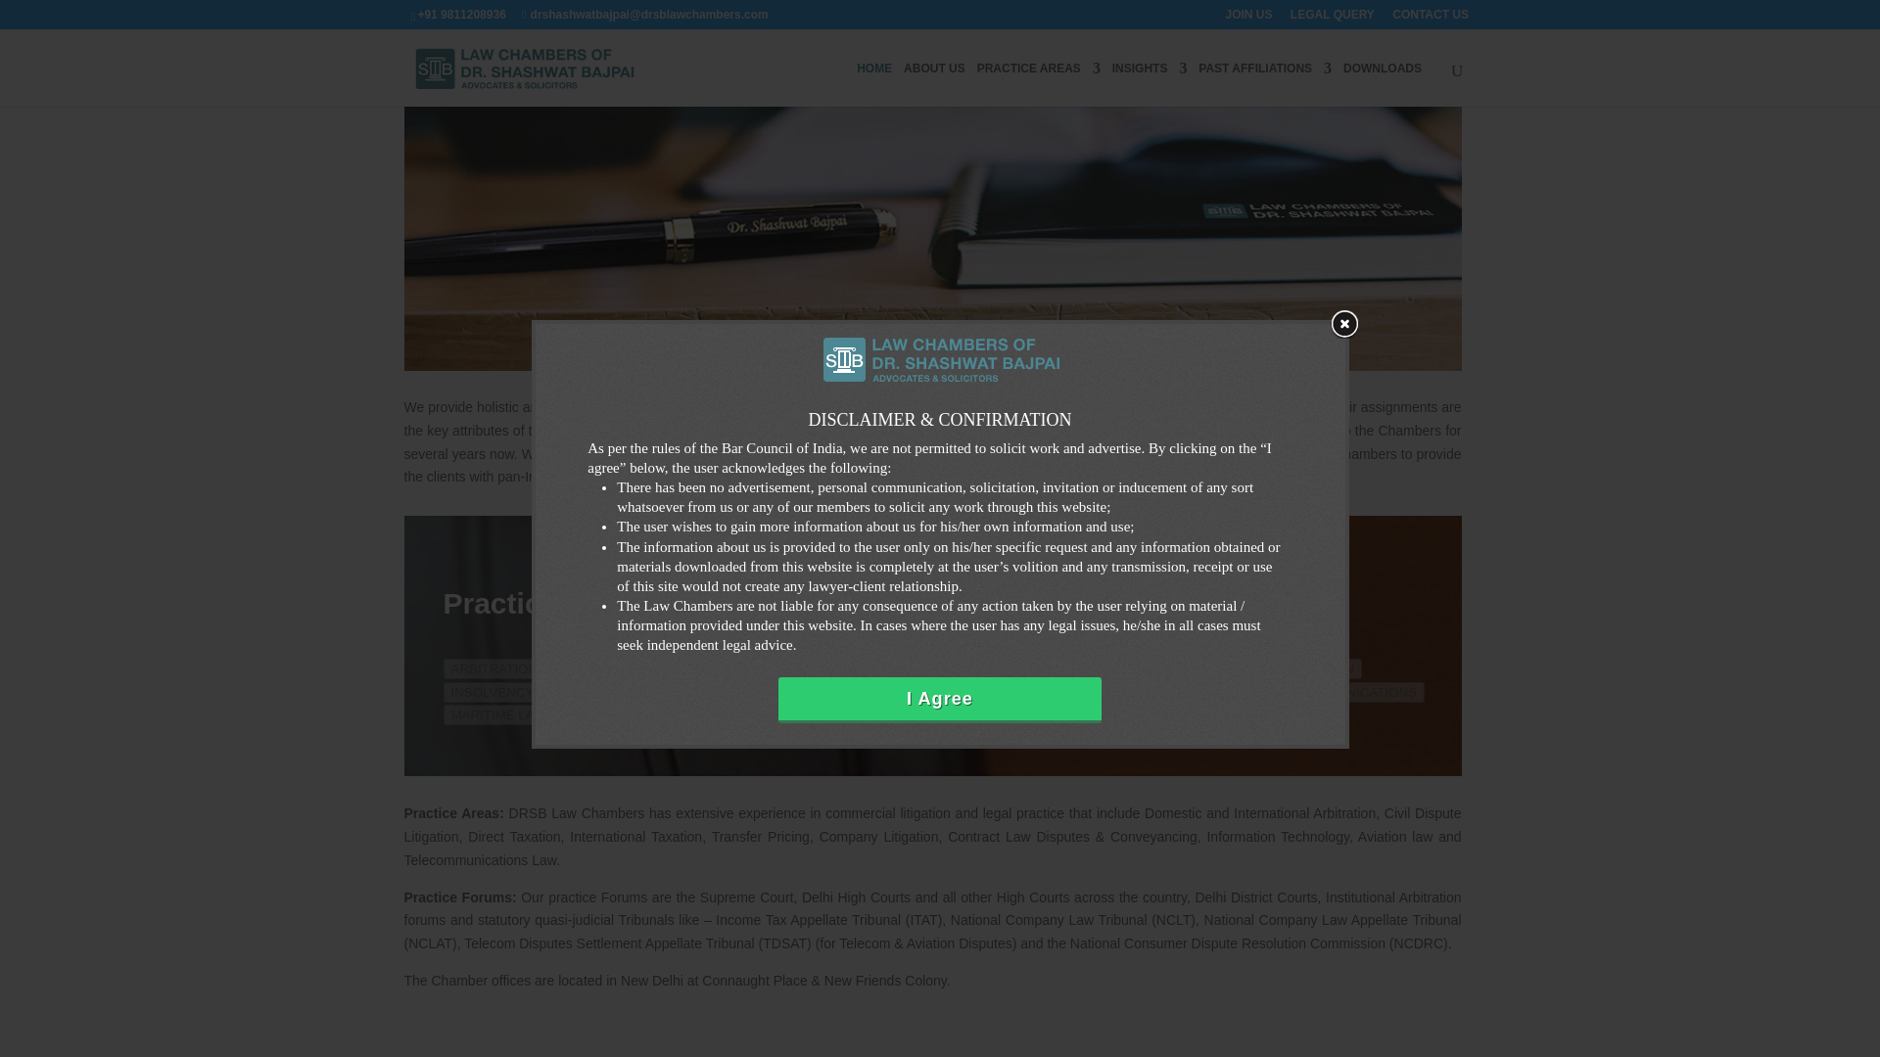  I want to click on PRACTICE AREAS, so click(1038, 84).